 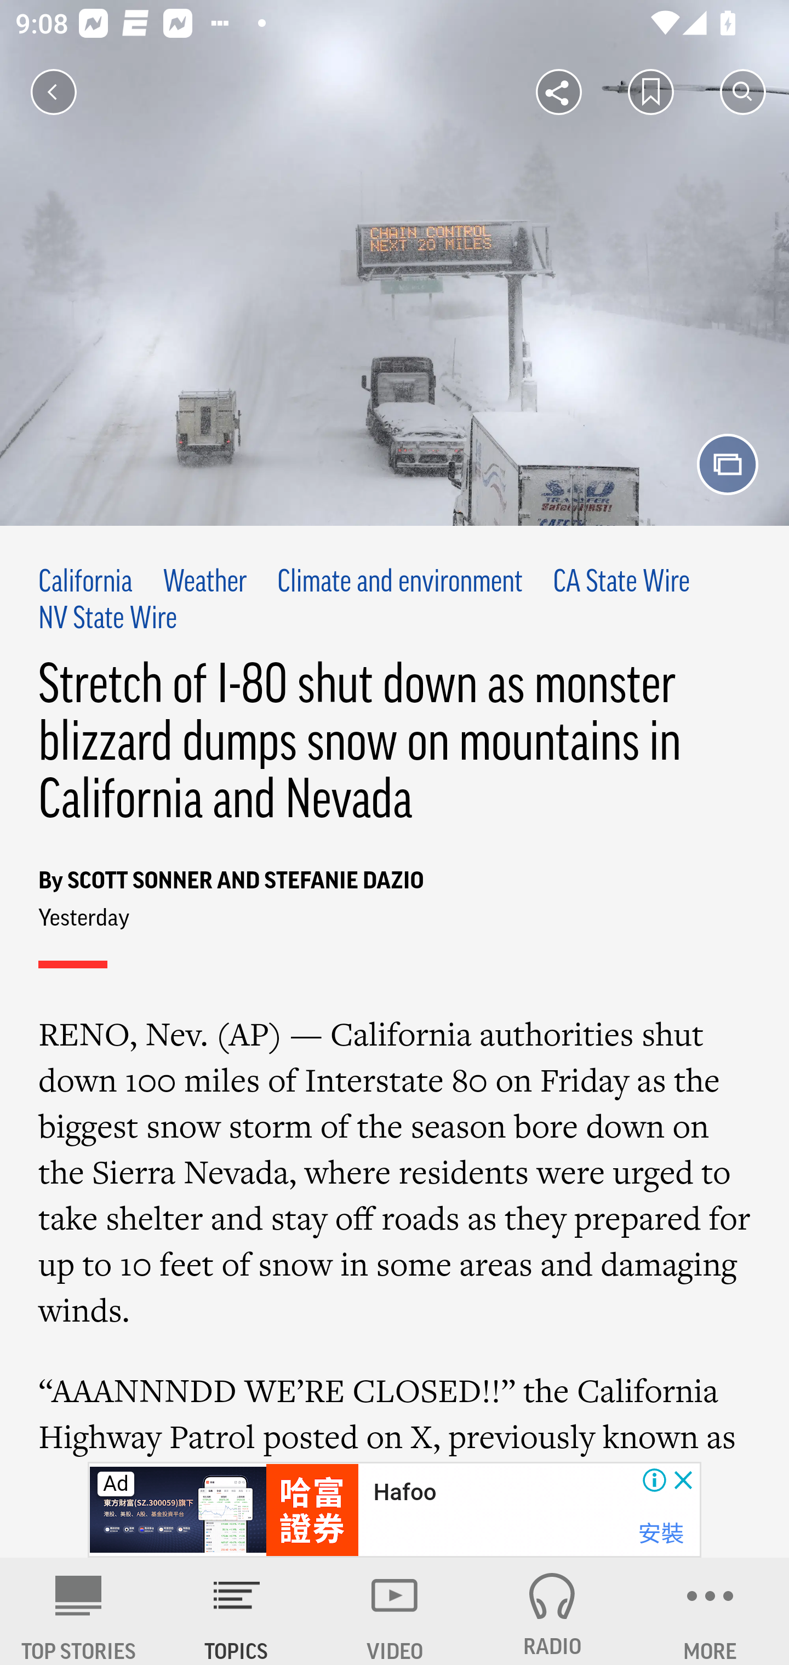 I want to click on Hafoo, so click(x=405, y=1492).